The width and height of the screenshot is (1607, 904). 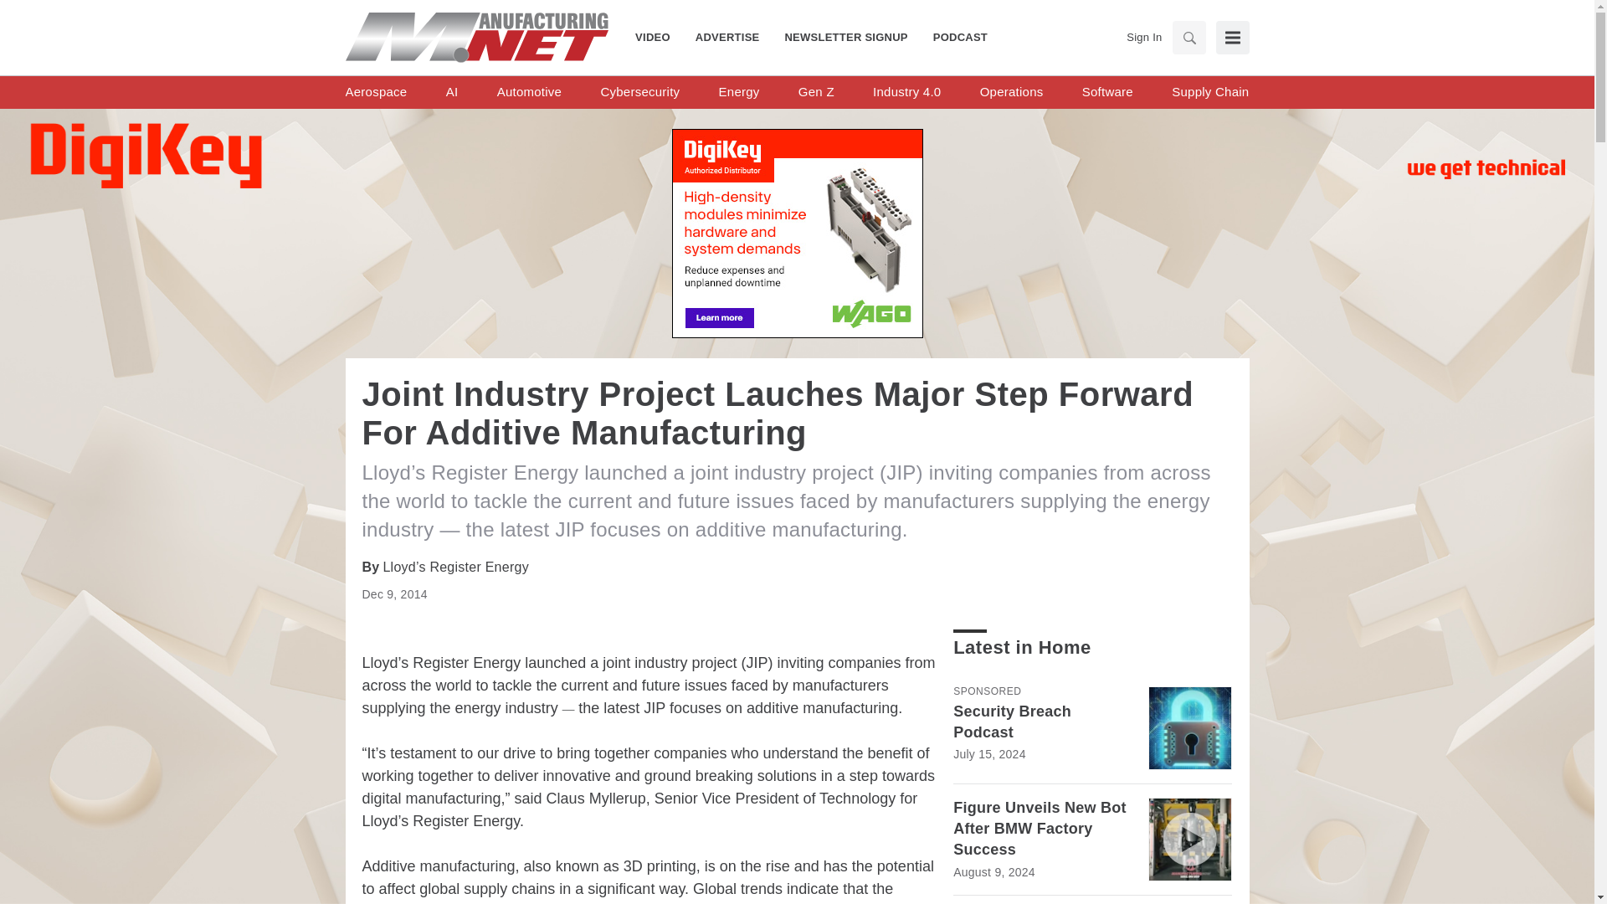 What do you see at coordinates (1143, 37) in the screenshot?
I see `Sign In` at bounding box center [1143, 37].